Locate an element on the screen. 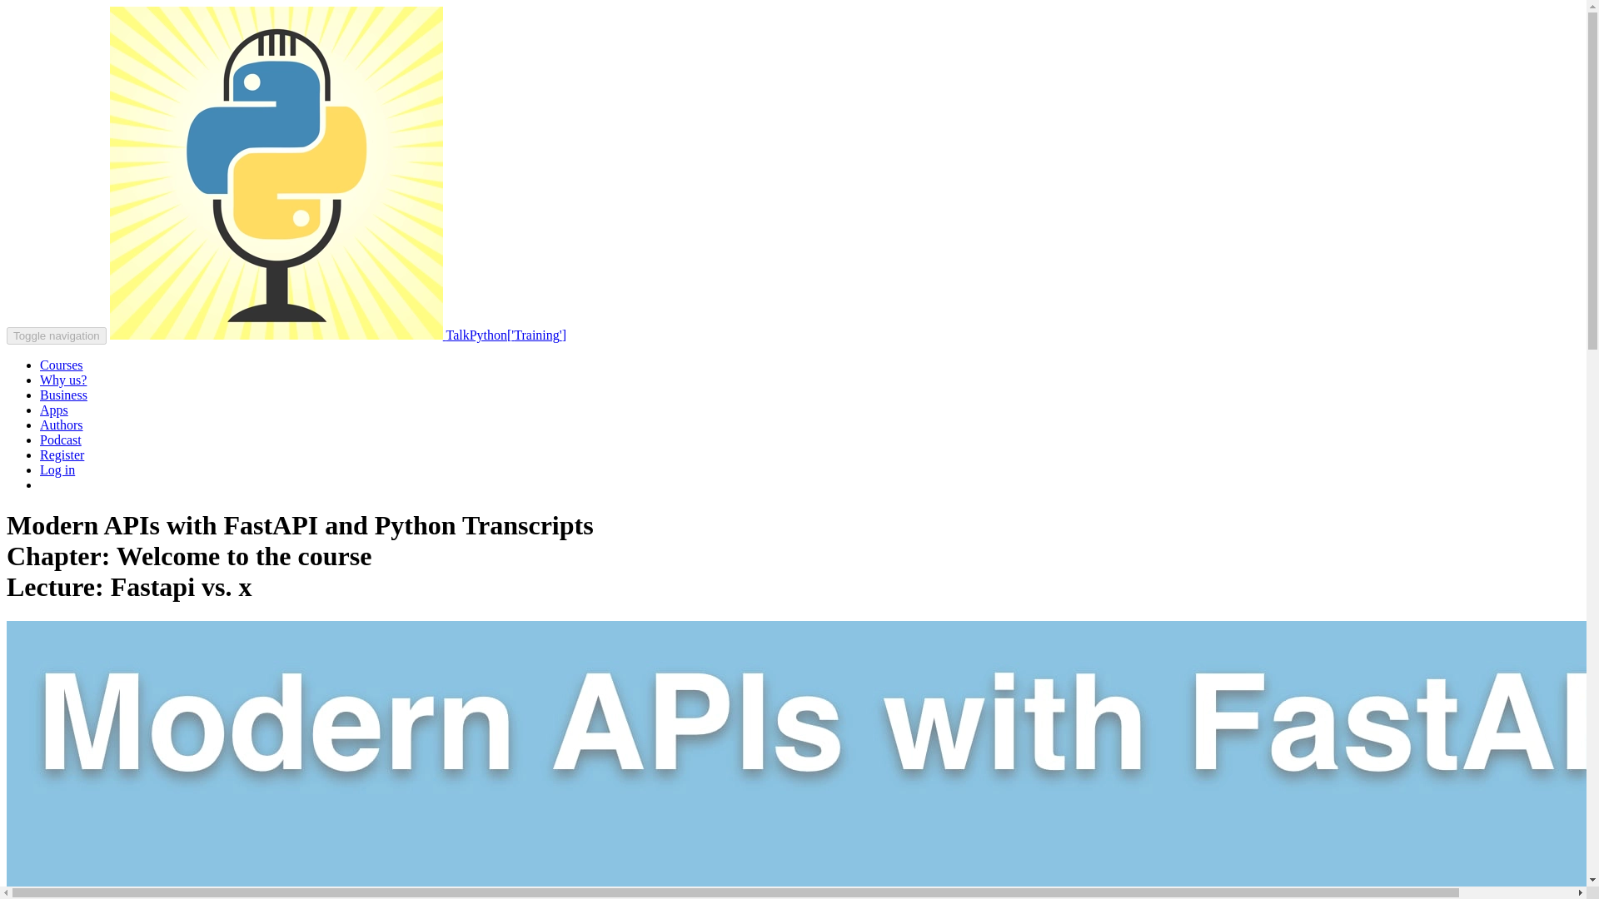 The width and height of the screenshot is (1599, 899). Find your next Python course is located at coordinates (62, 365).